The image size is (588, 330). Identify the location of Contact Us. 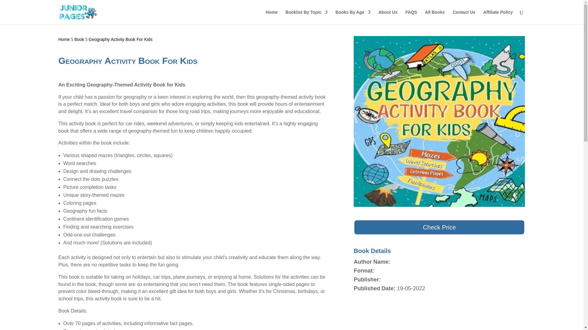
(464, 17).